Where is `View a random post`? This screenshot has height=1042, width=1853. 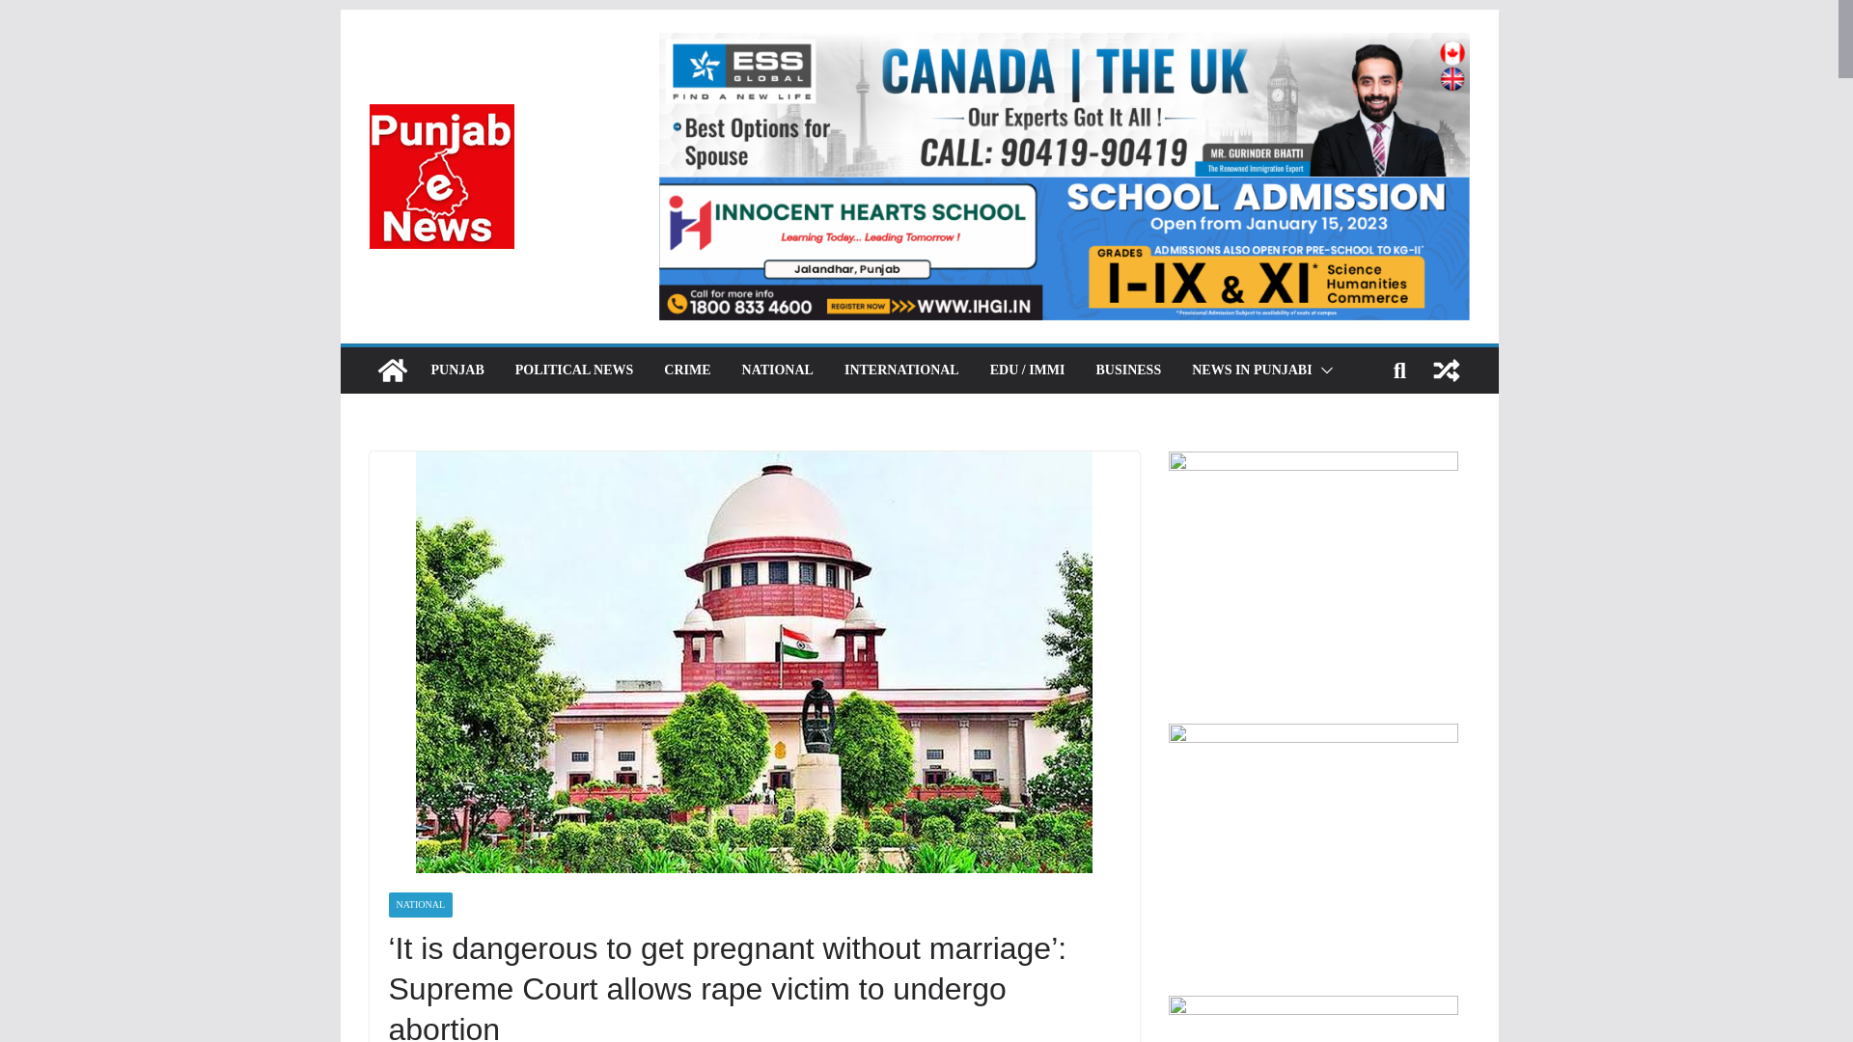 View a random post is located at coordinates (1446, 370).